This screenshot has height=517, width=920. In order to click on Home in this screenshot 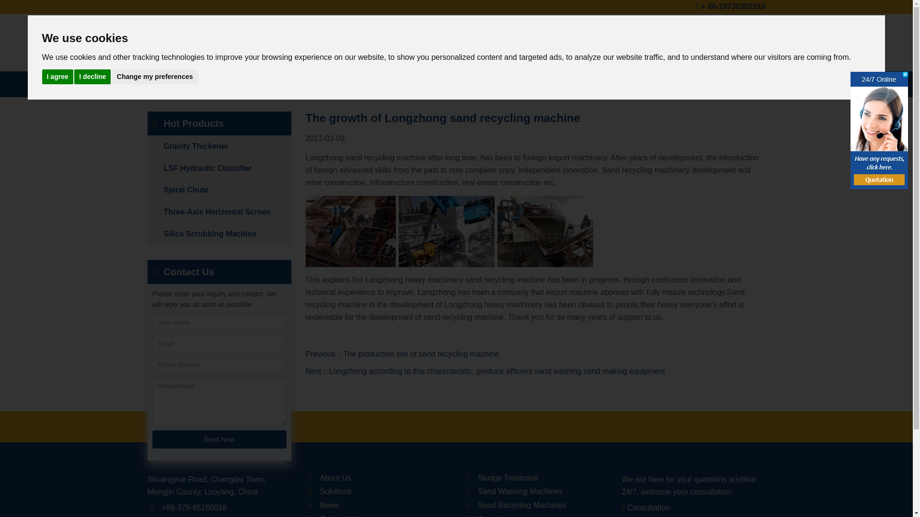, I will do `click(582, 28)`.